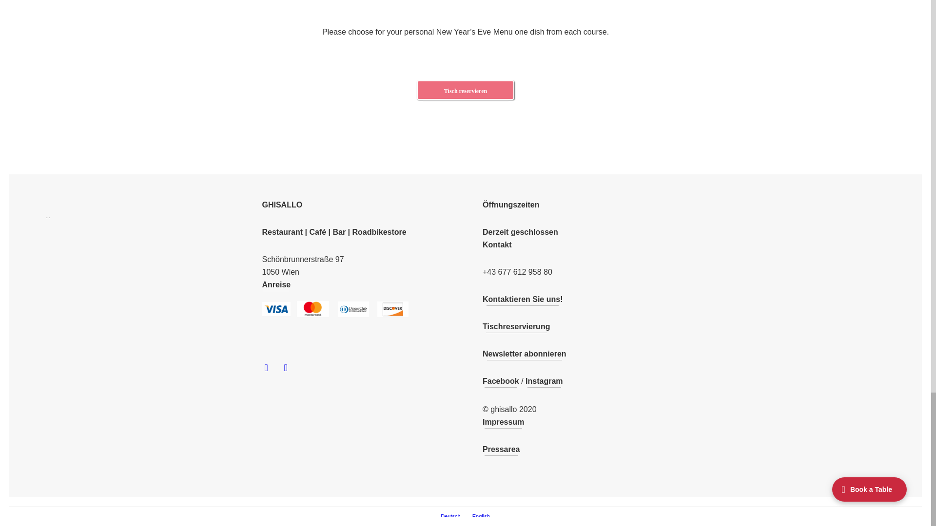 The width and height of the screenshot is (936, 526). What do you see at coordinates (501, 381) in the screenshot?
I see `Facebook` at bounding box center [501, 381].